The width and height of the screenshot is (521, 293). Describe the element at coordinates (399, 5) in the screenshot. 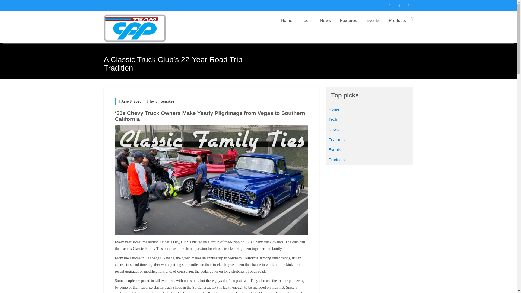

I see `Instagram` at that location.